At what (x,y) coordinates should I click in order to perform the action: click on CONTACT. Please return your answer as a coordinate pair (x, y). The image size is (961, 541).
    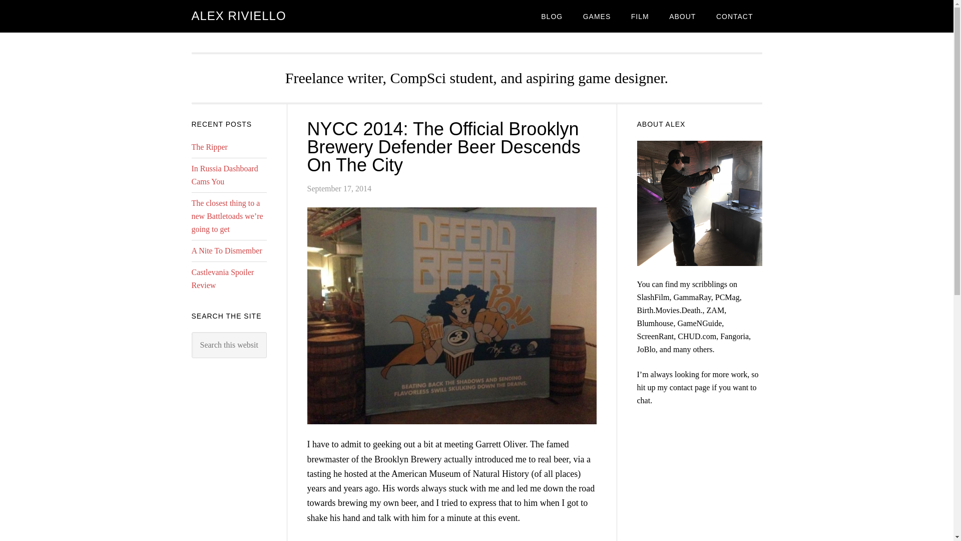
    Looking at the image, I should click on (735, 16).